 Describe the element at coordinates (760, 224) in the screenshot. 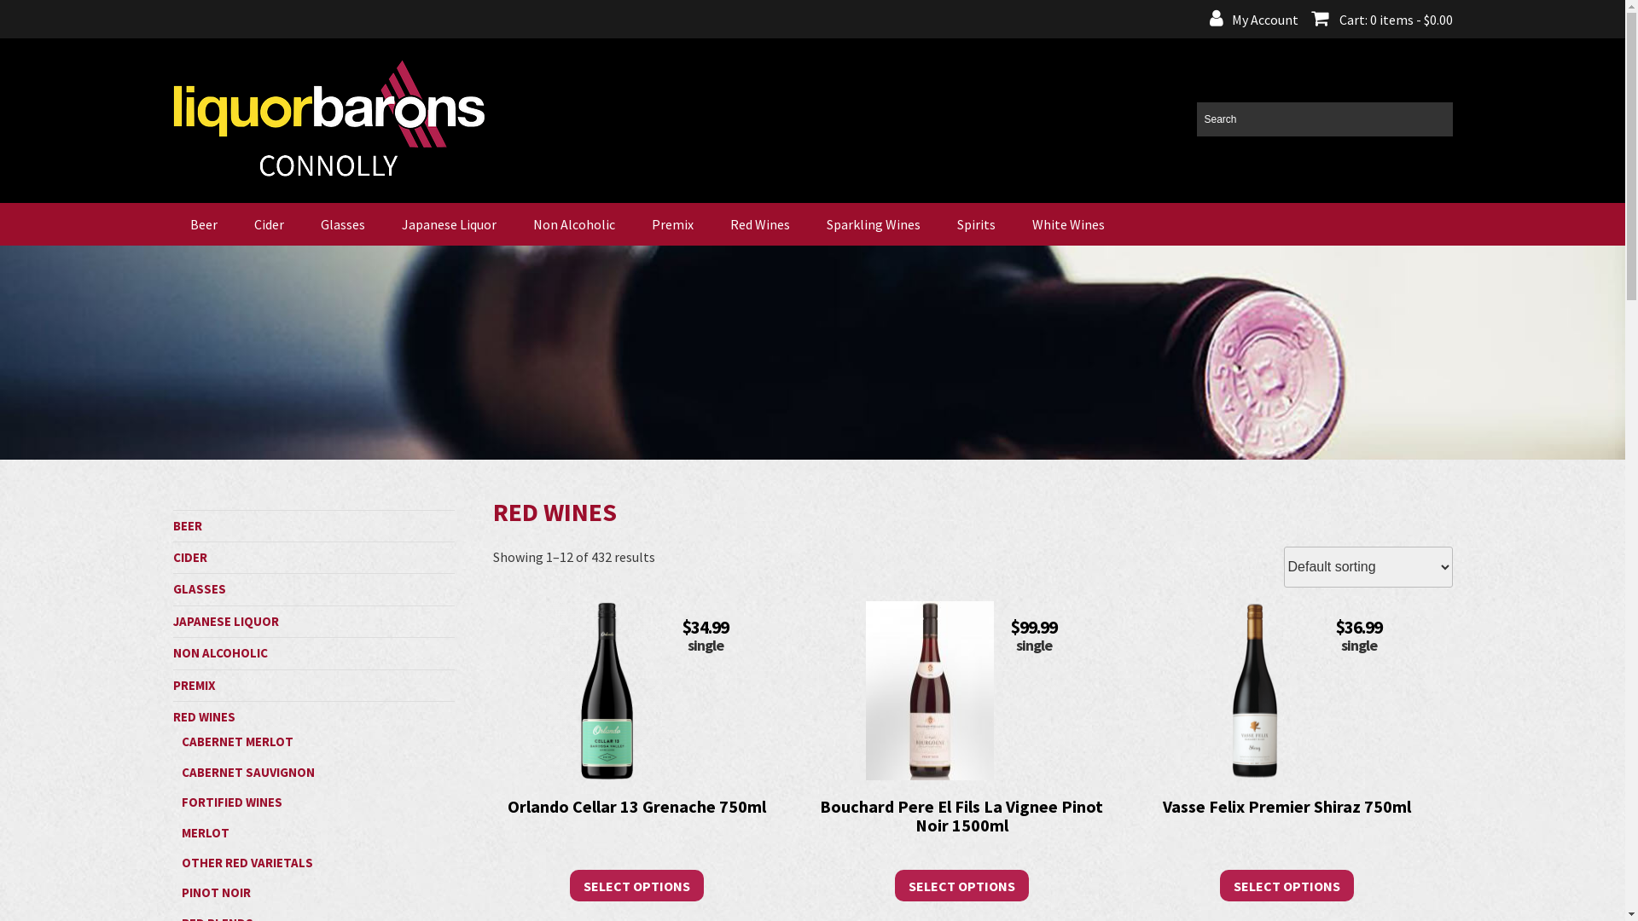

I see `Red Wines` at that location.